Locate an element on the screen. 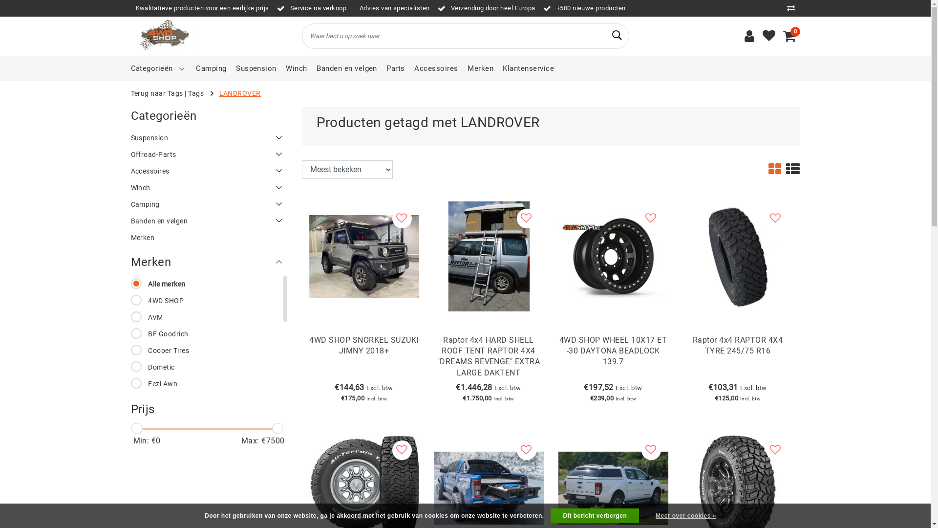  285/70-17 BFGoodrich All-Terrain T/A KO2 116/113S 6PR is located at coordinates (363, 487).